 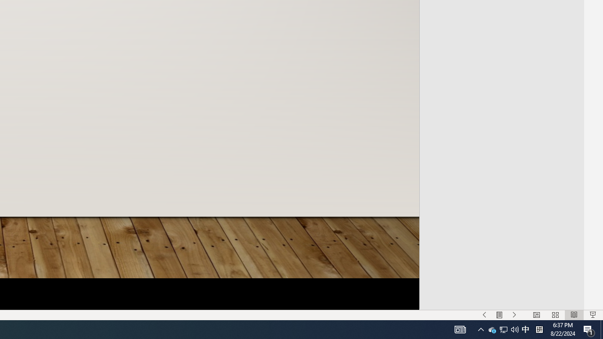 What do you see at coordinates (501, 263) in the screenshot?
I see `English` at bounding box center [501, 263].